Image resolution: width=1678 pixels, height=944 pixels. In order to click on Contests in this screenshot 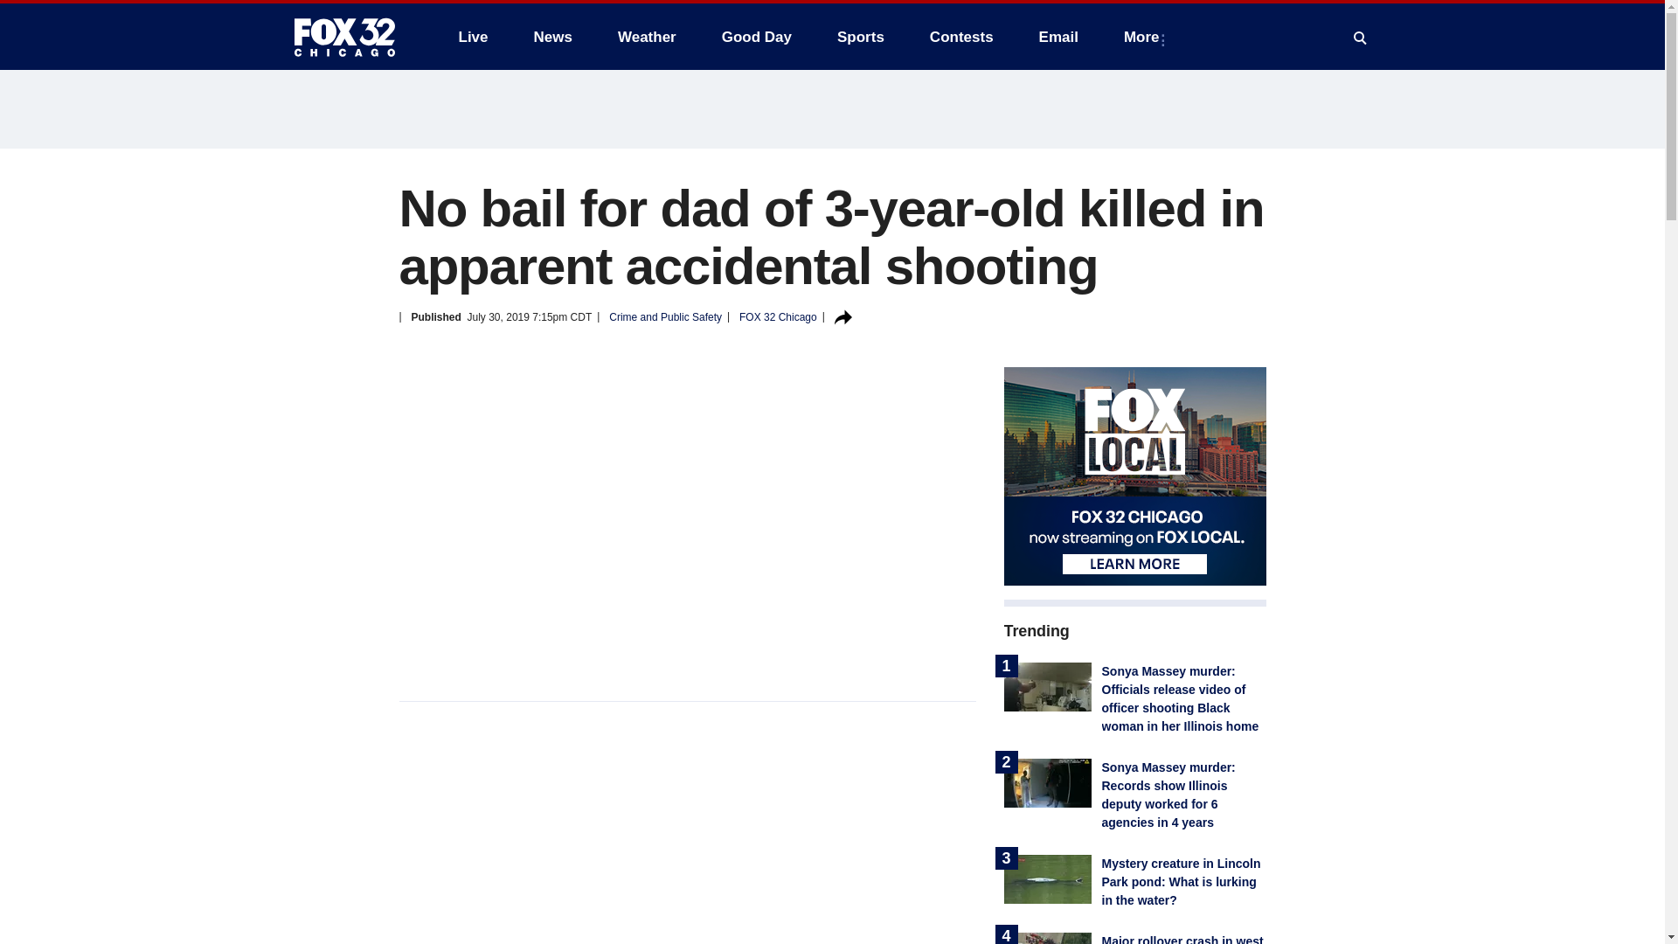, I will do `click(961, 37)`.